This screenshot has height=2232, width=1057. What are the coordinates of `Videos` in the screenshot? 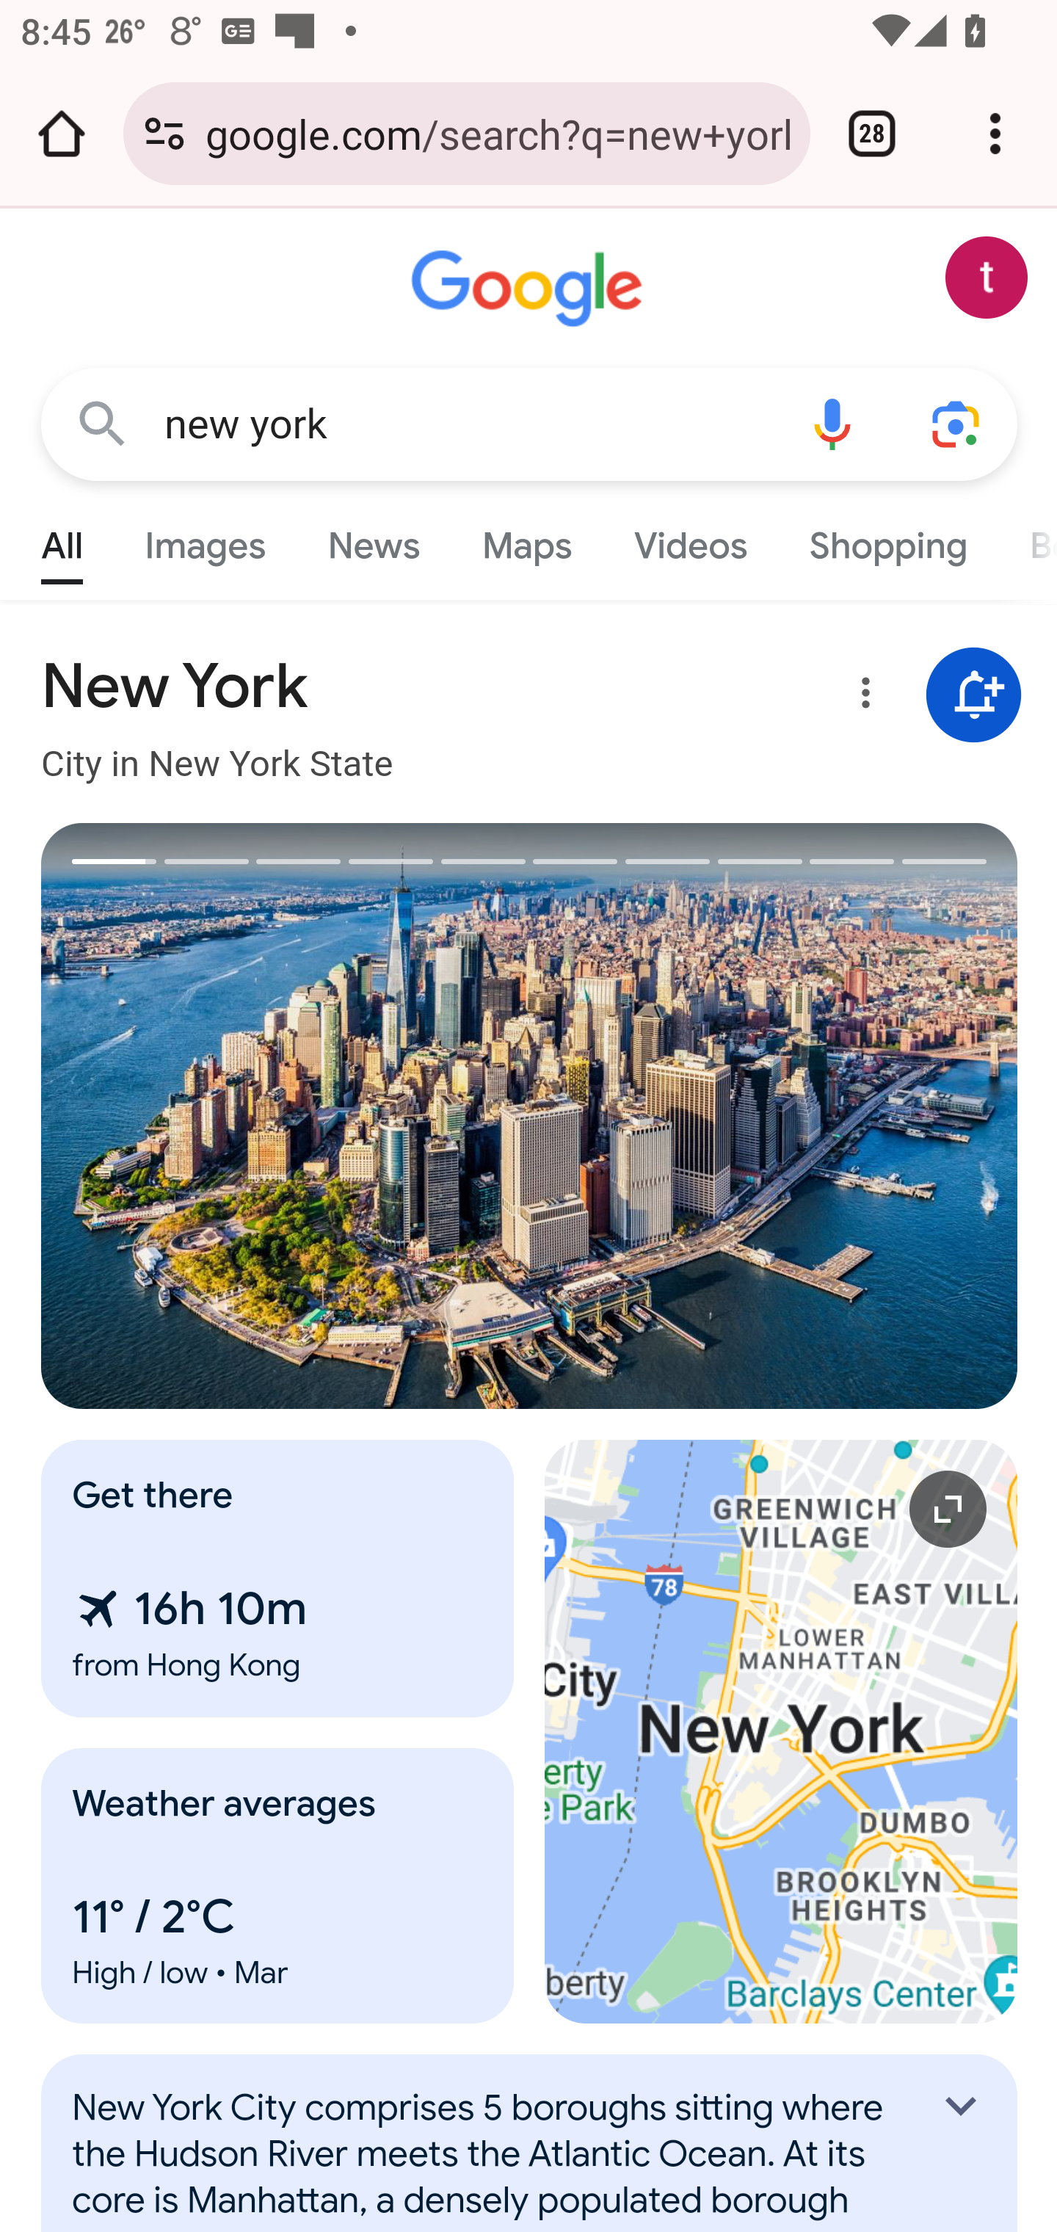 It's located at (691, 539).